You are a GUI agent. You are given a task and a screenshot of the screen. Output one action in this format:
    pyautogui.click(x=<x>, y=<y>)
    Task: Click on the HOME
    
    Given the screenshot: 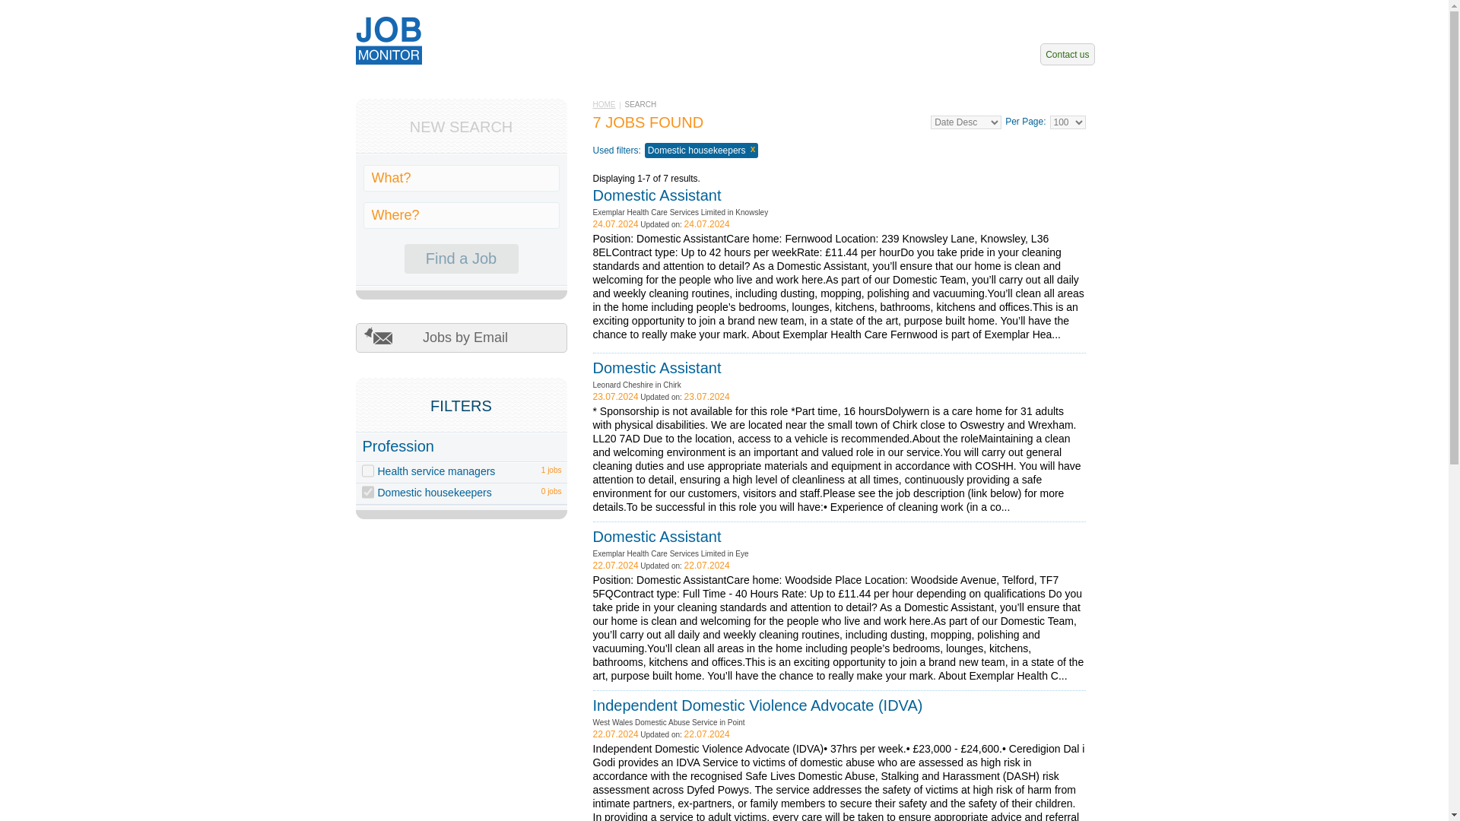 What is the action you would take?
    pyautogui.click(x=604, y=103)
    